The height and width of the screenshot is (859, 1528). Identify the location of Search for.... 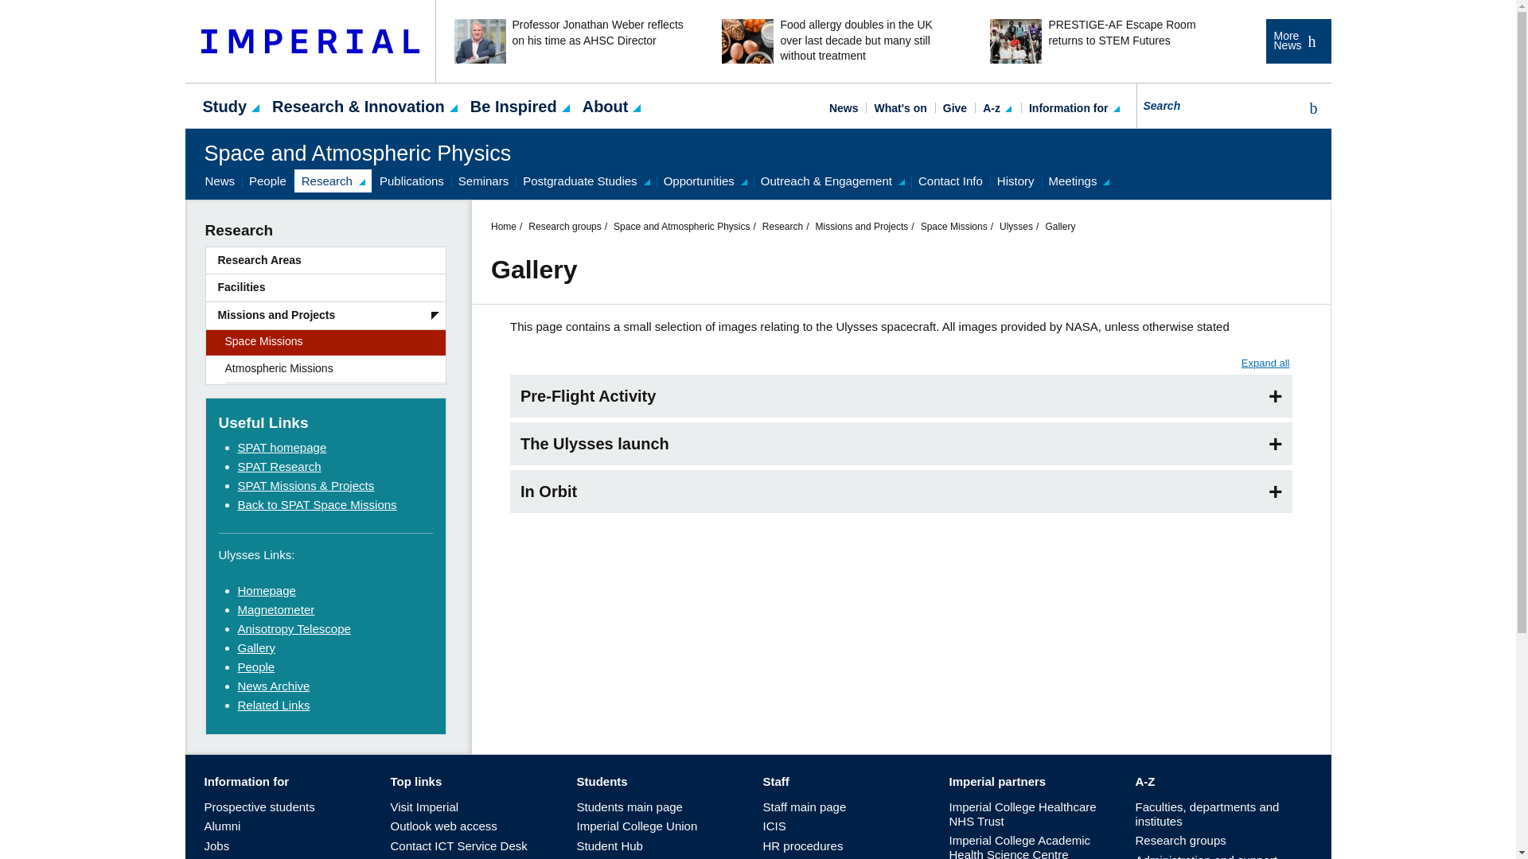
(1218, 105).